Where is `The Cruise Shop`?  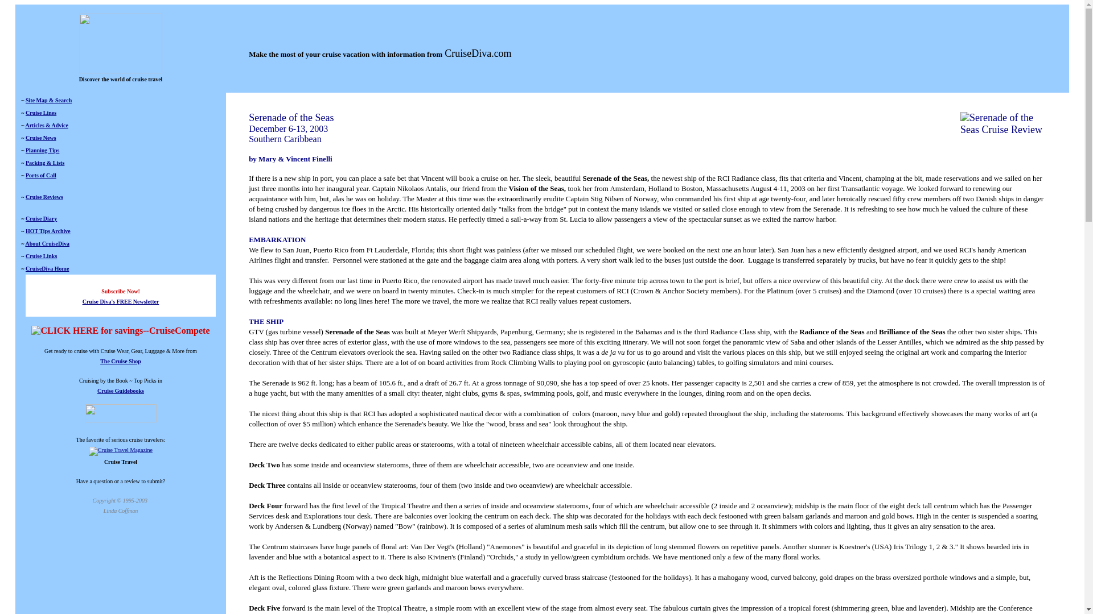
The Cruise Shop is located at coordinates (121, 360).